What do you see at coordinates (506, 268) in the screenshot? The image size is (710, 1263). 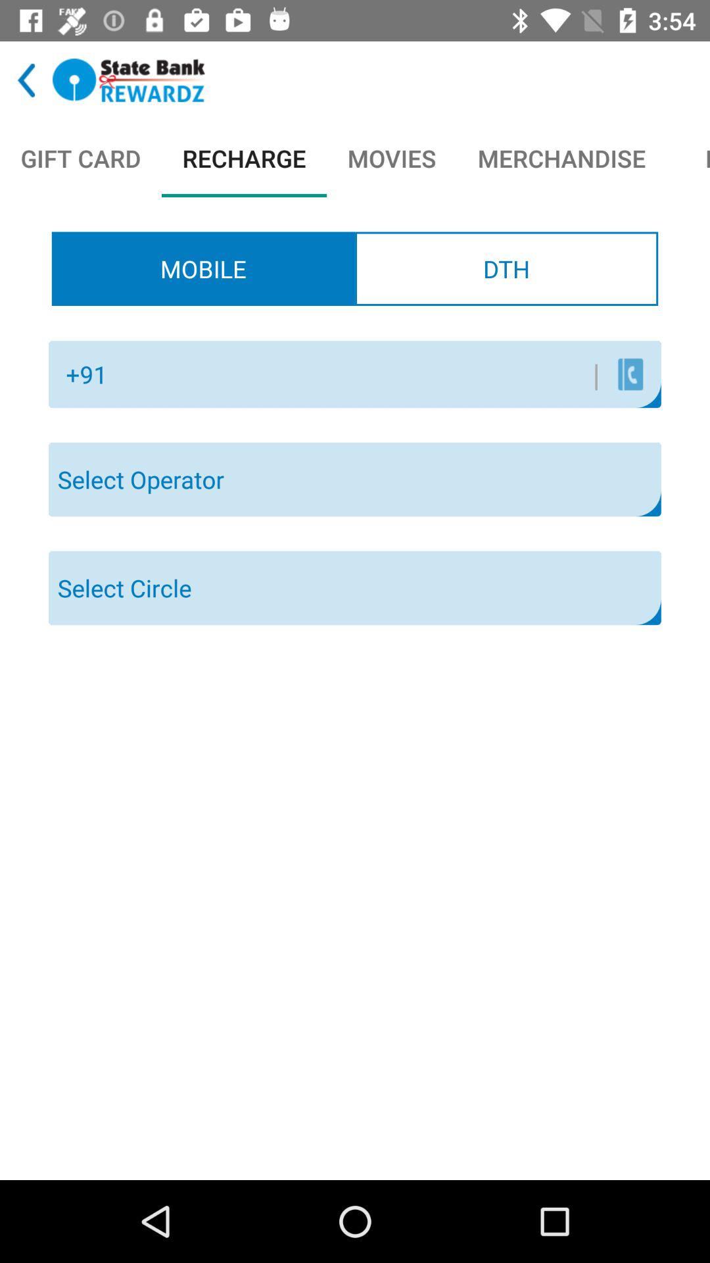 I see `scroll until dth radio button` at bounding box center [506, 268].